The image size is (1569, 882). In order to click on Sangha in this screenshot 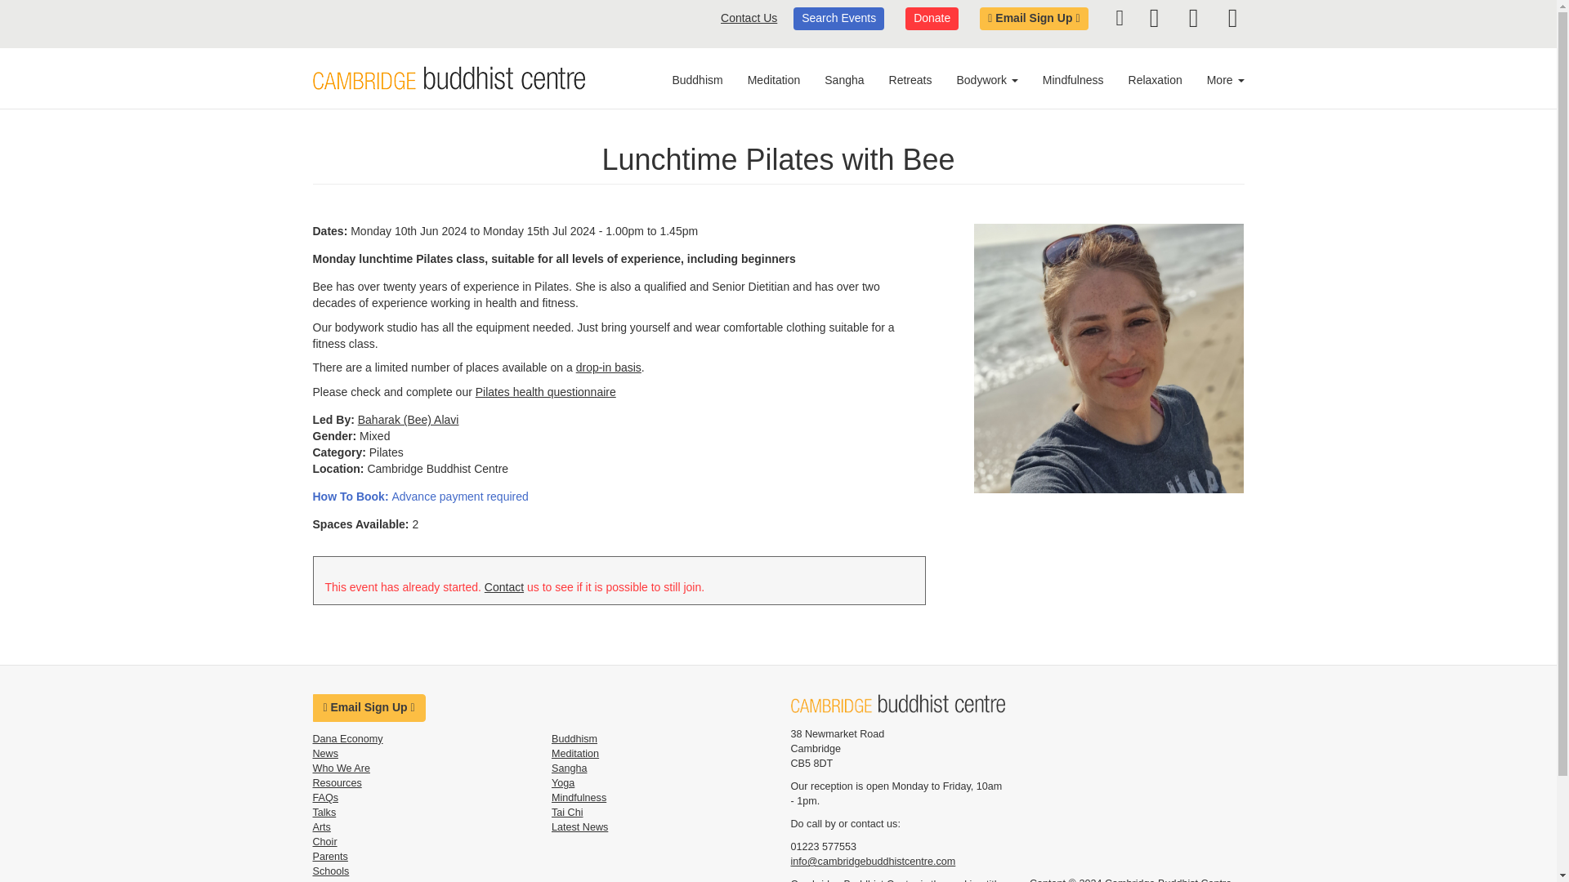, I will do `click(843, 80)`.